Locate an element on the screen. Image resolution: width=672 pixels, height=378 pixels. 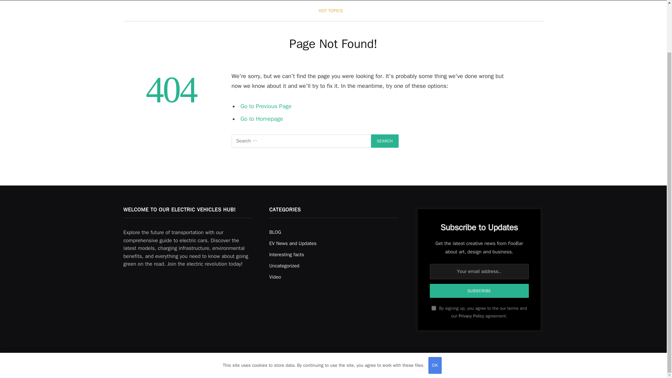
on is located at coordinates (434, 308).